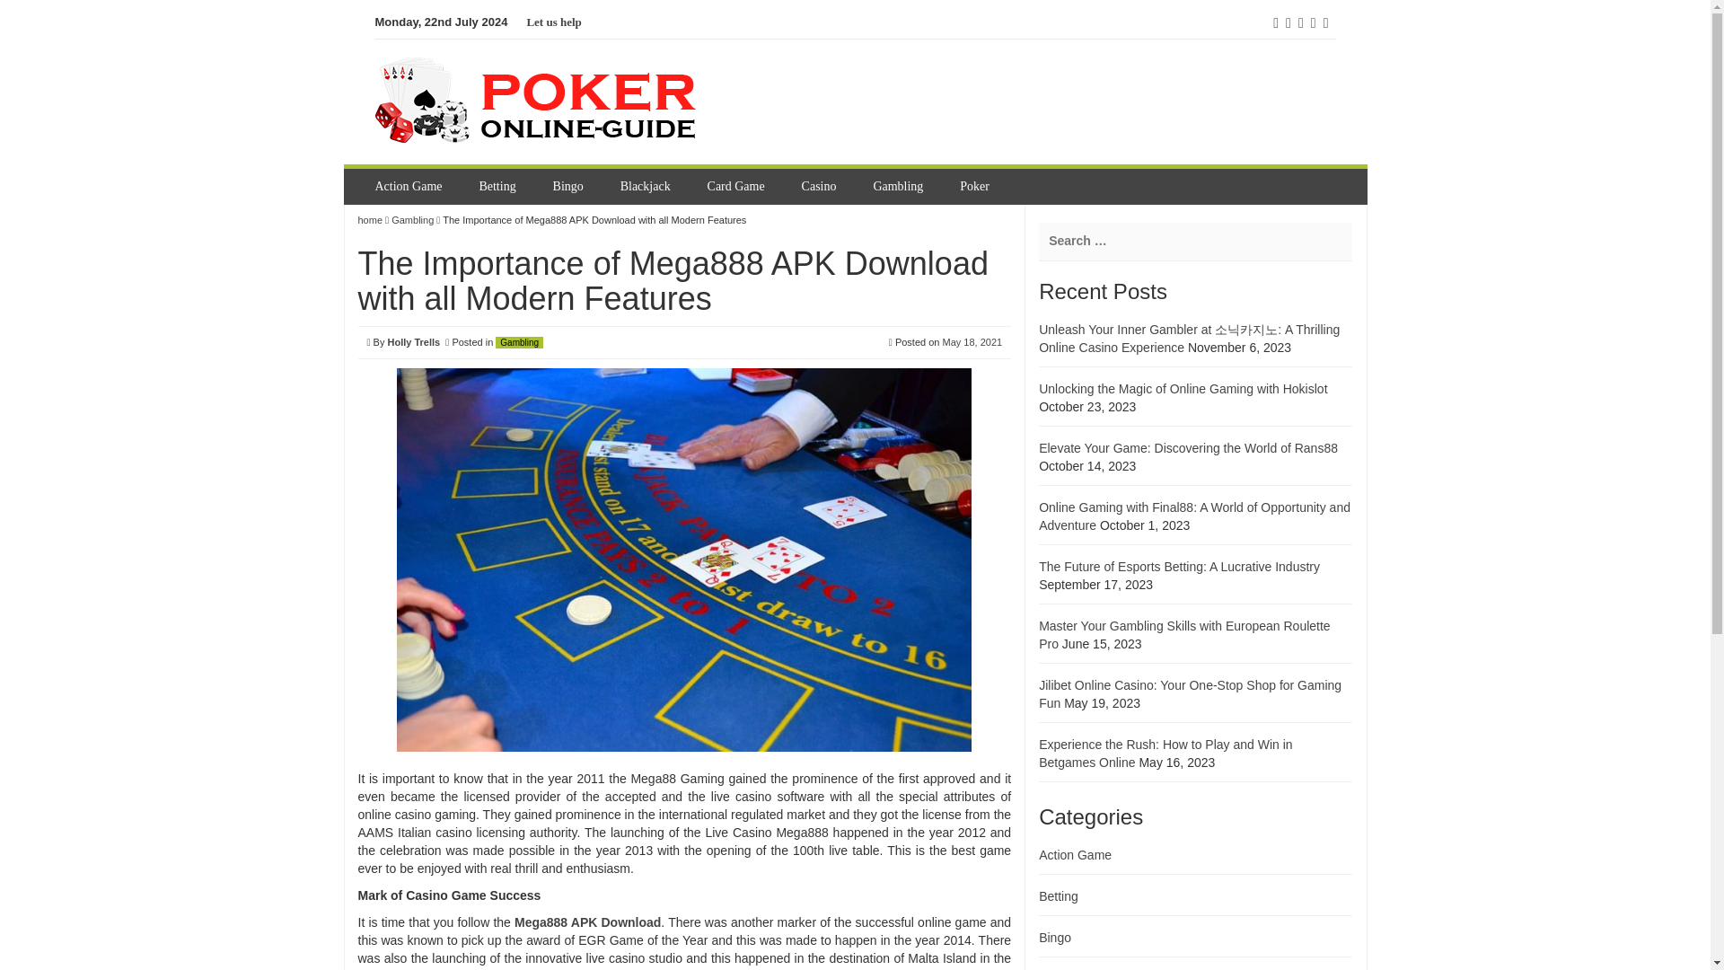 The height and width of the screenshot is (970, 1724). I want to click on Search, so click(27, 11).